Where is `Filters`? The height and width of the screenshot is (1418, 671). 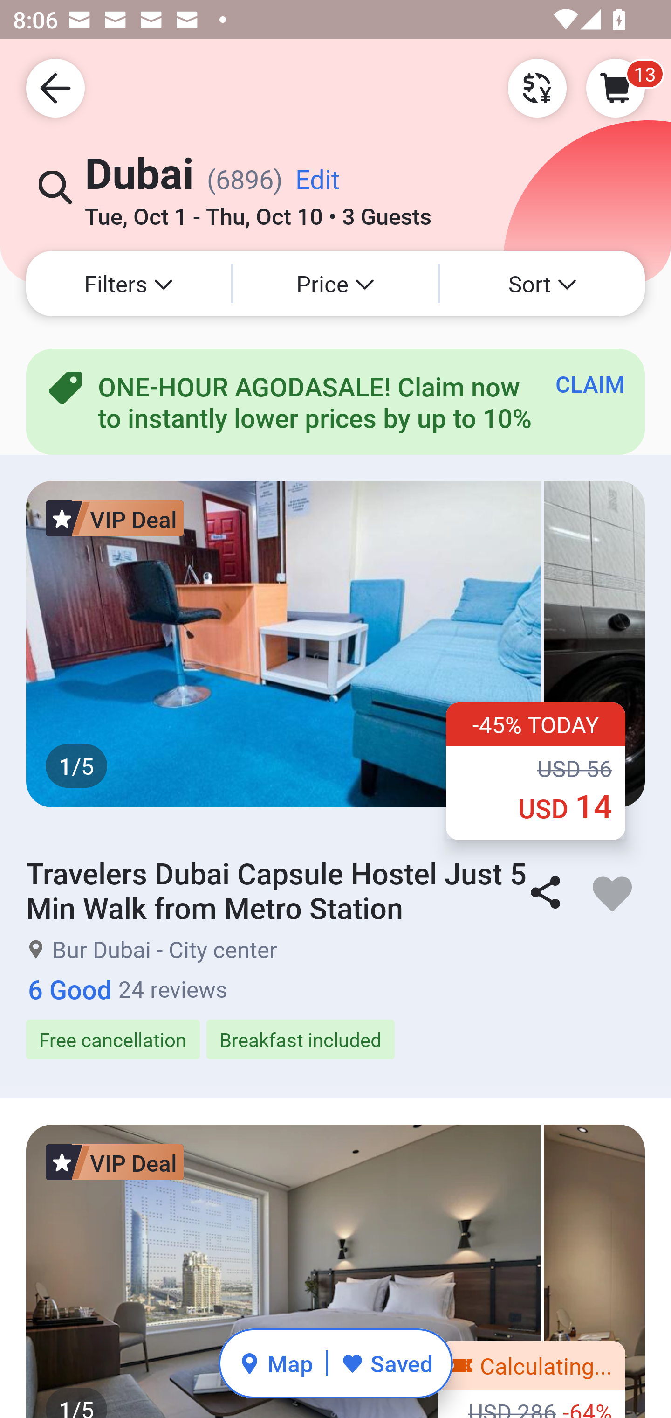 Filters is located at coordinates (129, 284).